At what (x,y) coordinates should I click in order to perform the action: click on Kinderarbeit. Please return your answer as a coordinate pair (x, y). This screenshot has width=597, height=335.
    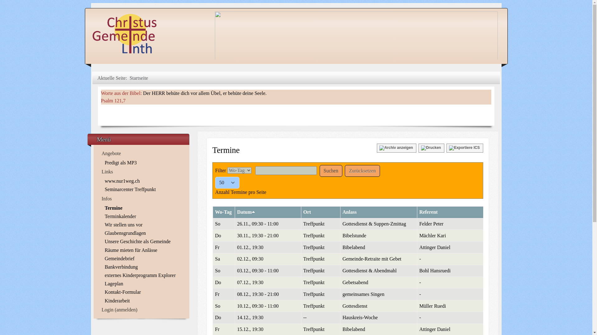
    Looking at the image, I should click on (143, 301).